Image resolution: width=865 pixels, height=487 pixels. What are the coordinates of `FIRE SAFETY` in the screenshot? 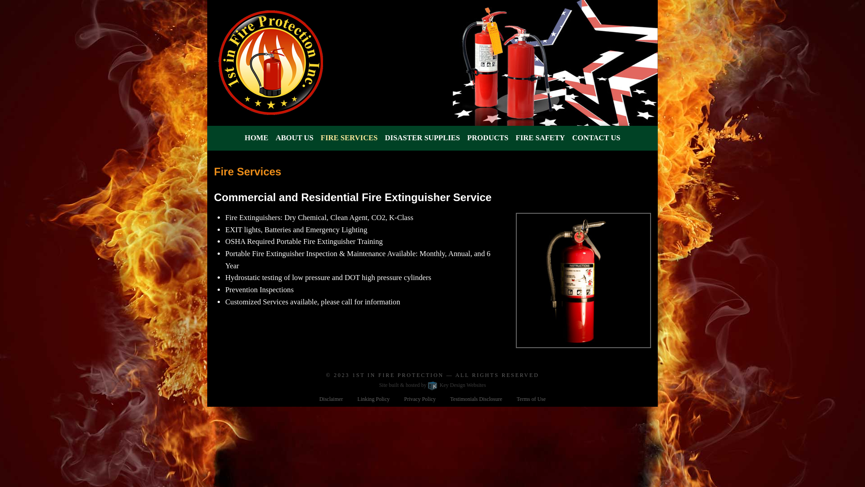 It's located at (541, 138).